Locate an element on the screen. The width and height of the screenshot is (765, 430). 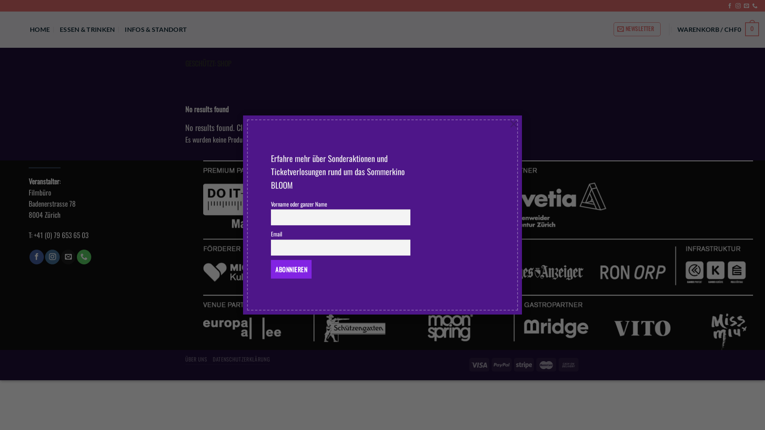
Send us an email is located at coordinates (68, 257).